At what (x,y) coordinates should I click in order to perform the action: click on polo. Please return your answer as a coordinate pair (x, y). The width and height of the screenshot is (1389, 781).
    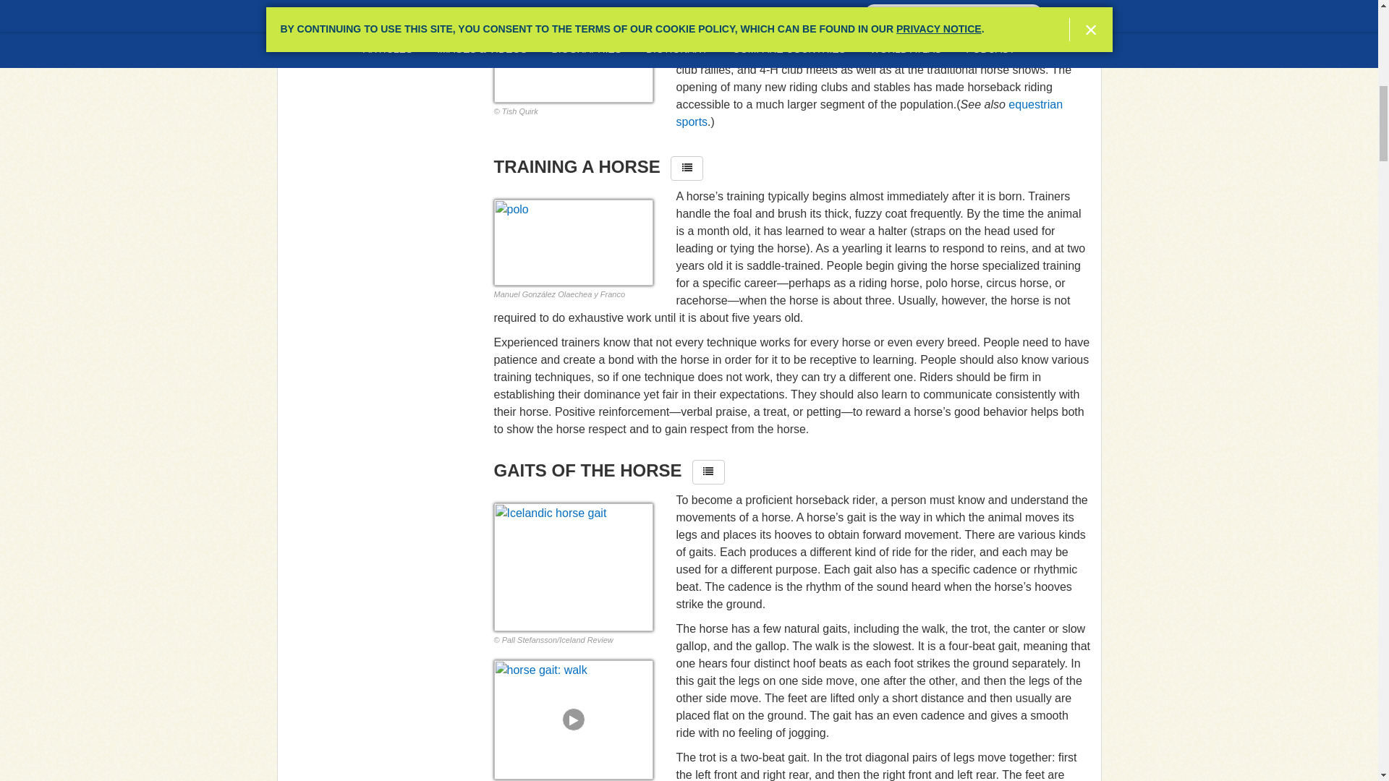
    Looking at the image, I should click on (573, 243).